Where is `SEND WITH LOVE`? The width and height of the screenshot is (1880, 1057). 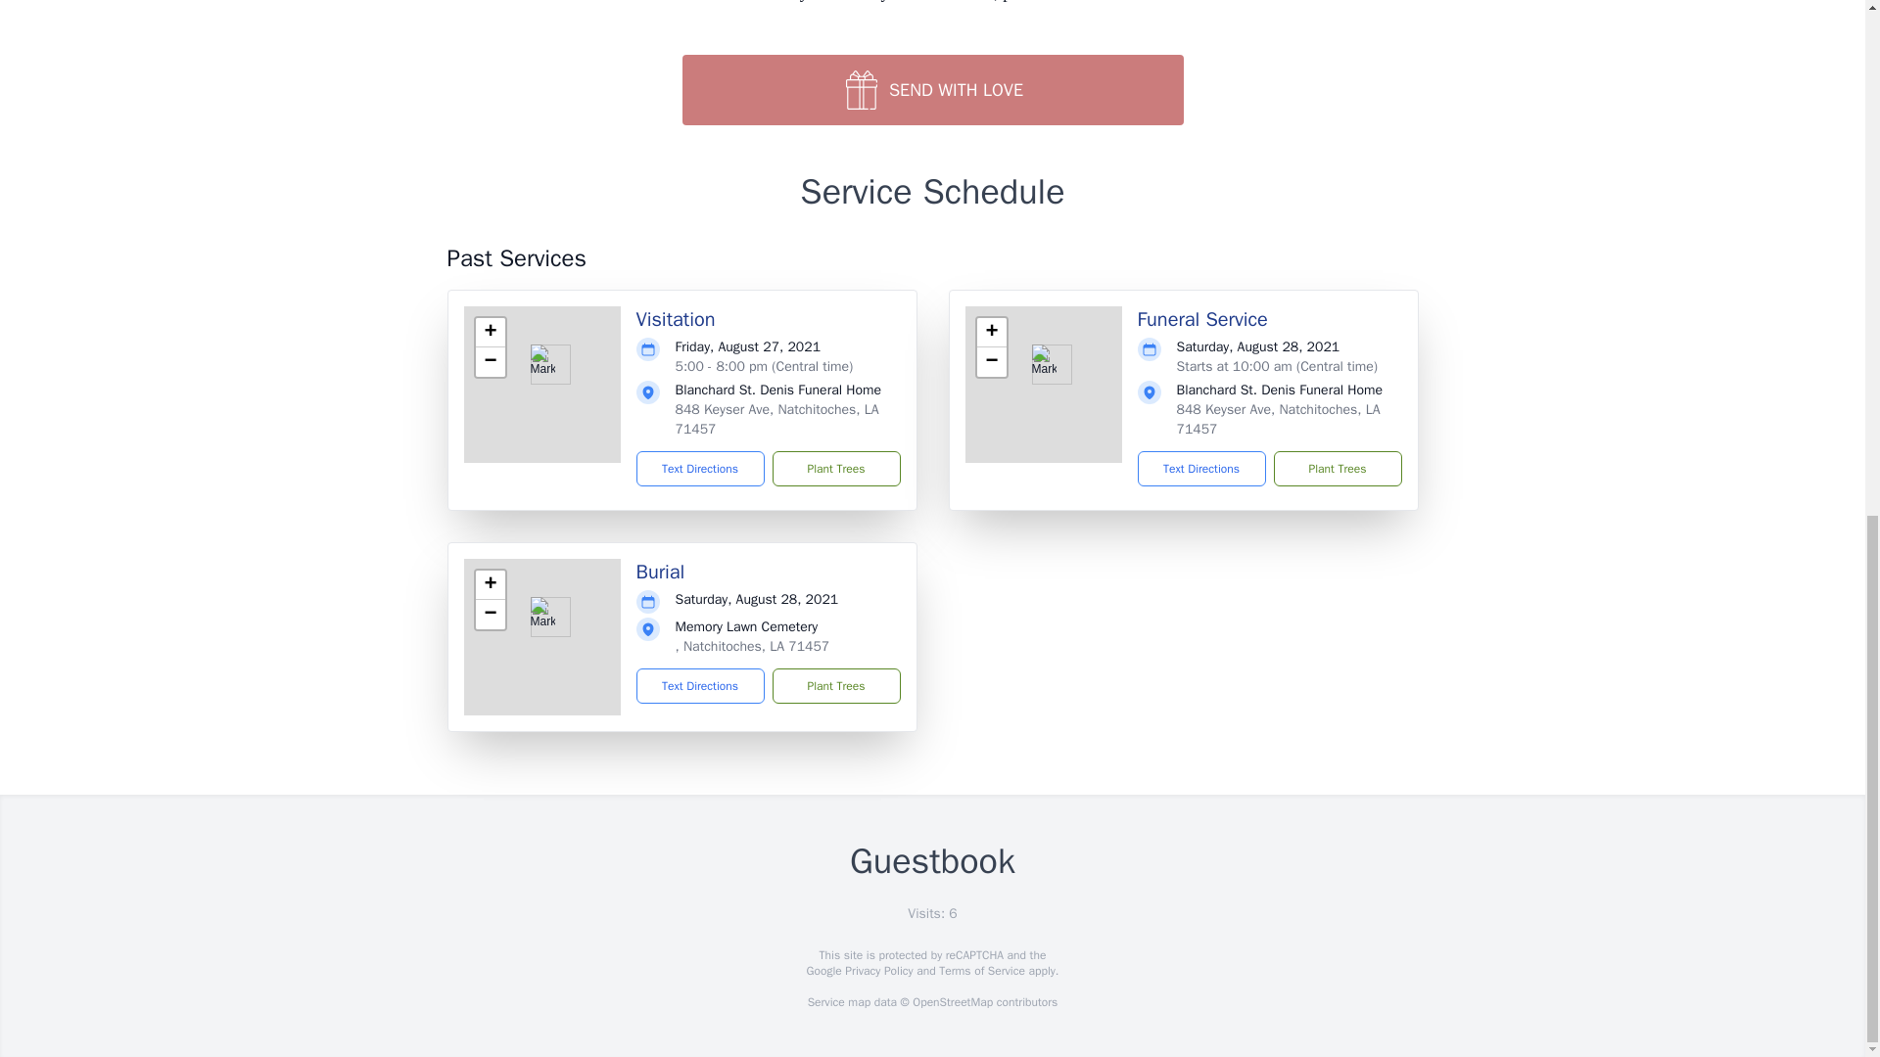
SEND WITH LOVE is located at coordinates (931, 90).